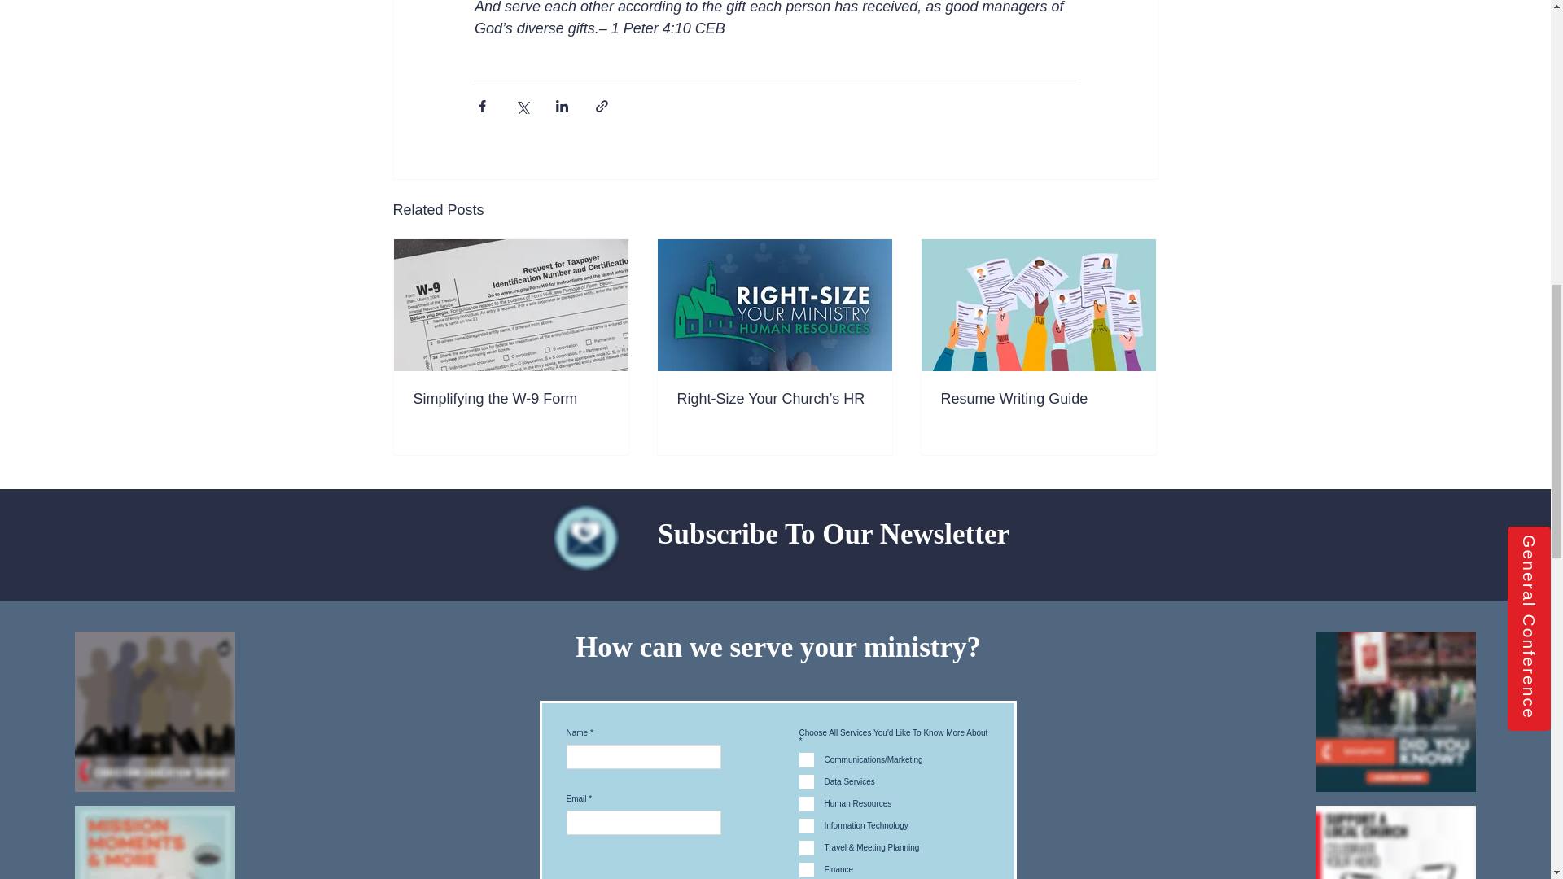 This screenshot has width=1563, height=879. I want to click on Collab Newsletter.png, so click(586, 537).